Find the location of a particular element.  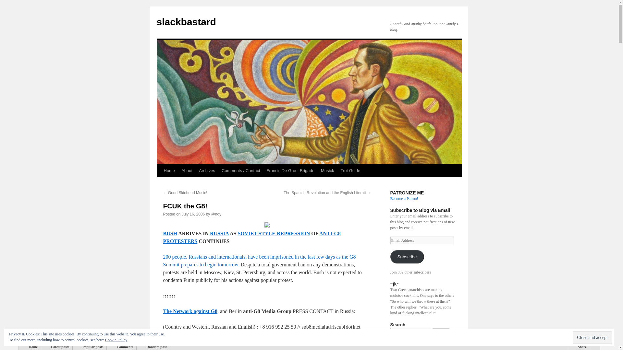

3:31 am is located at coordinates (193, 214).